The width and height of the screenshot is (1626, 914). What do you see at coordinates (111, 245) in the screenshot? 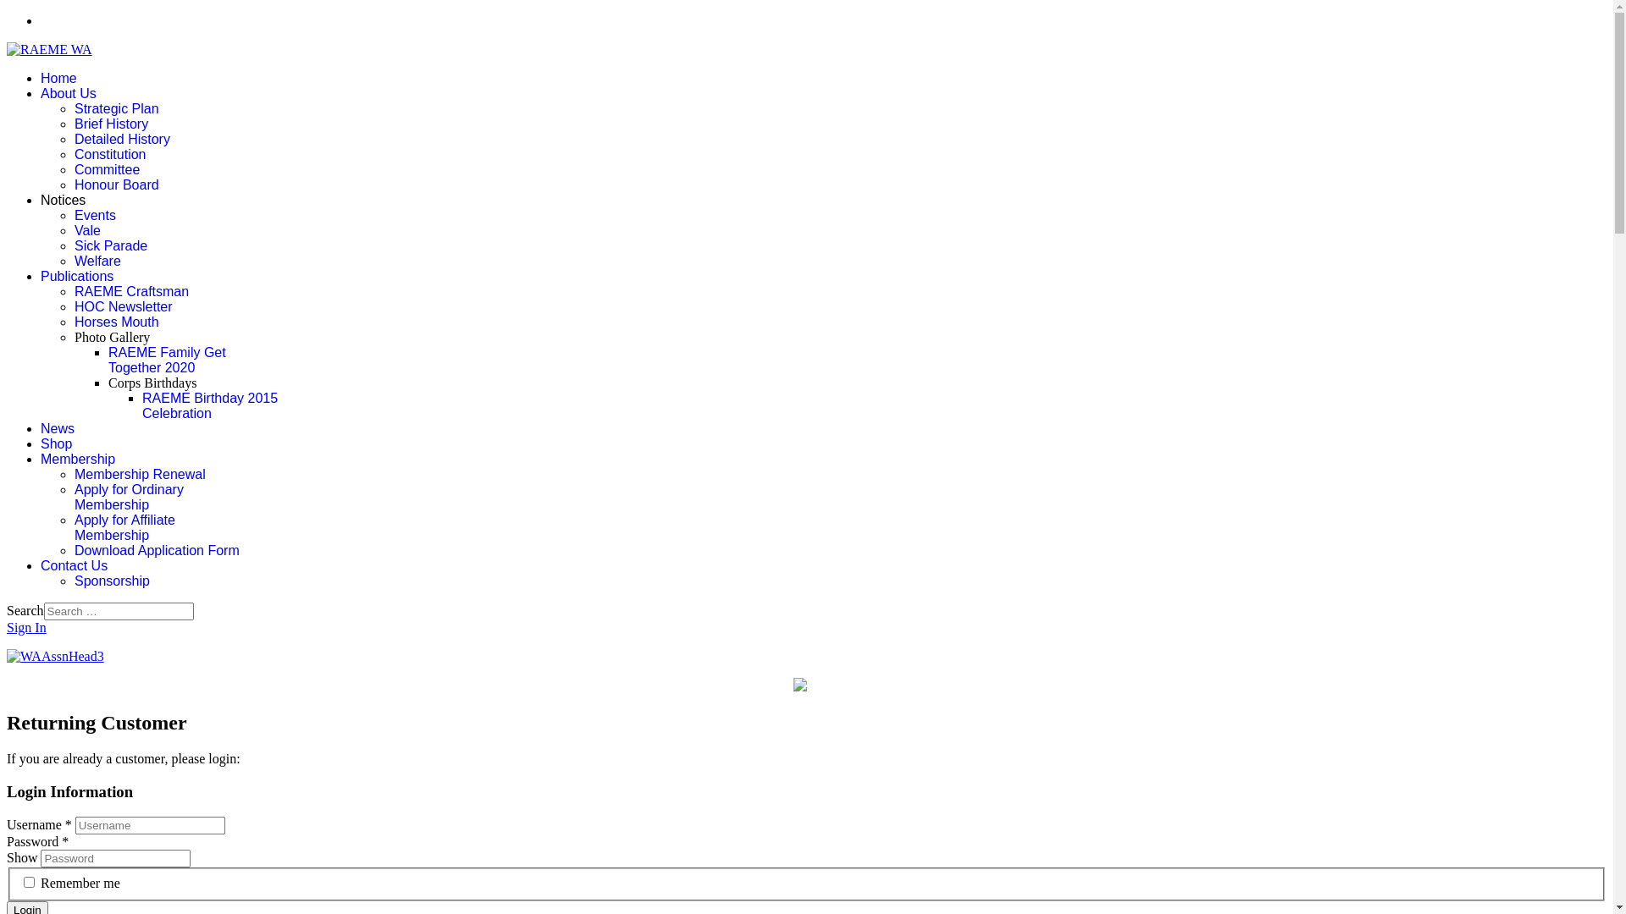
I see `Sick Parade` at bounding box center [111, 245].